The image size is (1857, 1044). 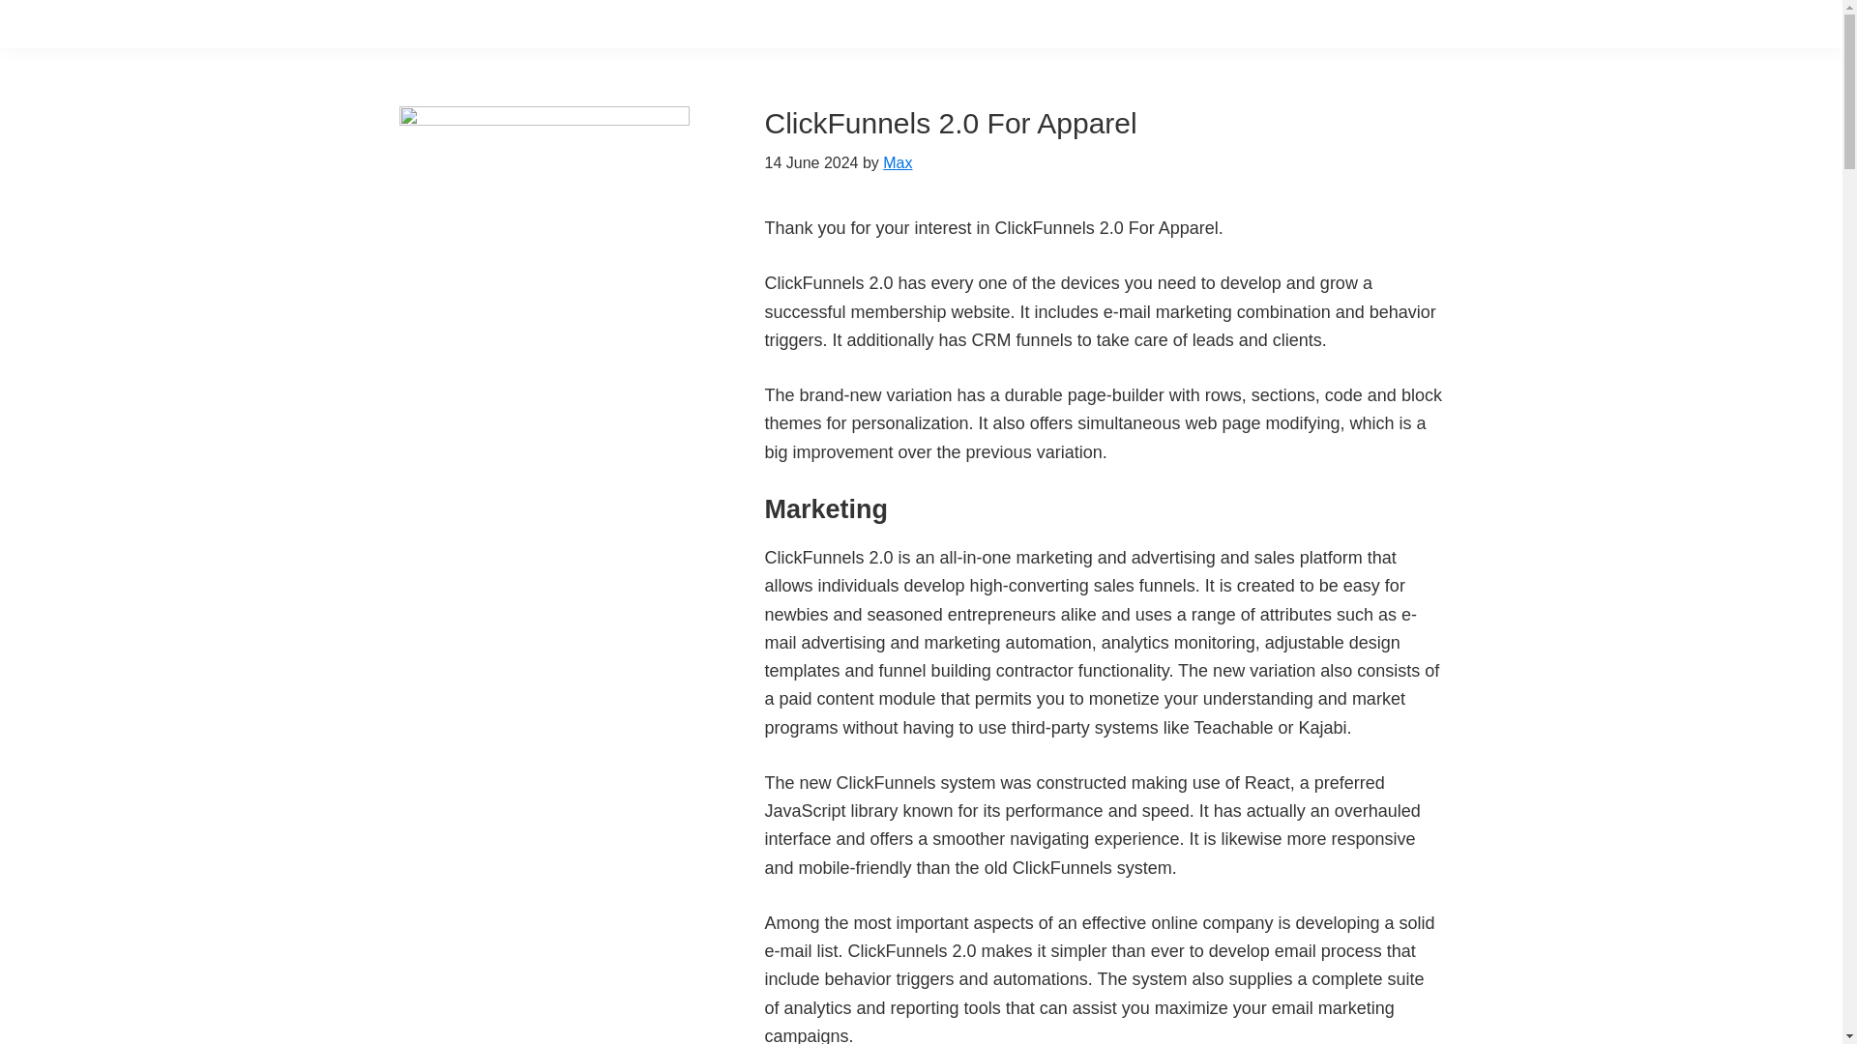 What do you see at coordinates (898, 162) in the screenshot?
I see `Max` at bounding box center [898, 162].